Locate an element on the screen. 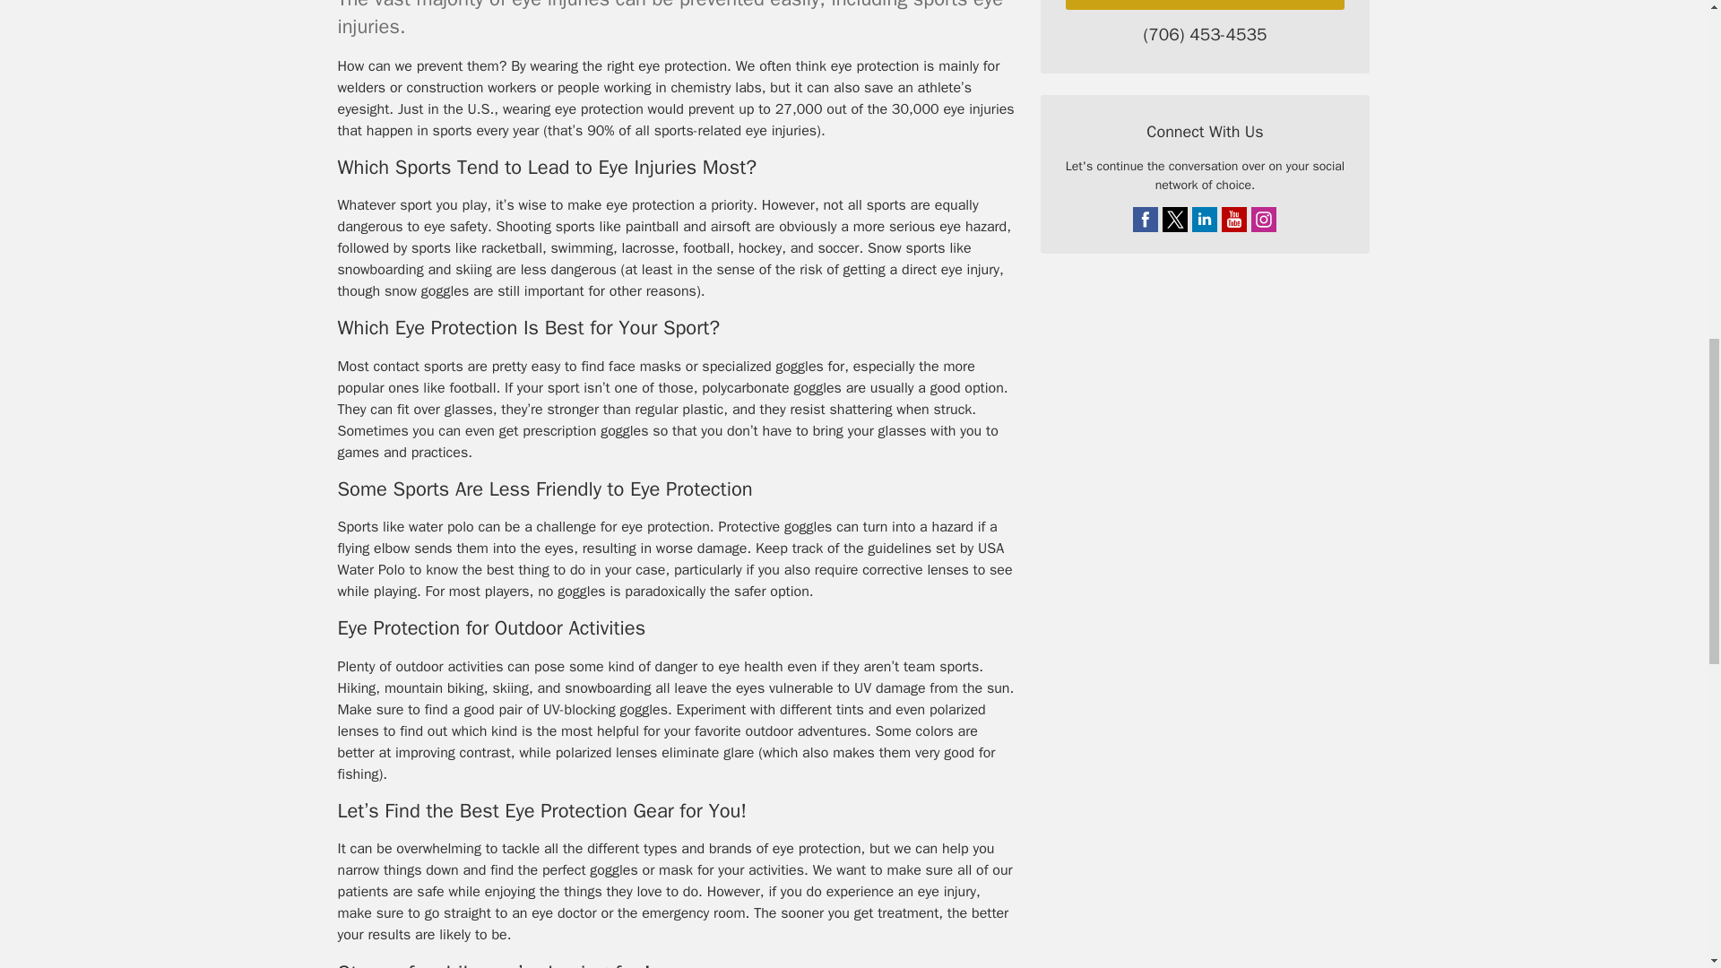 This screenshot has width=1721, height=968. Watch us on YouTube is located at coordinates (1233, 220).